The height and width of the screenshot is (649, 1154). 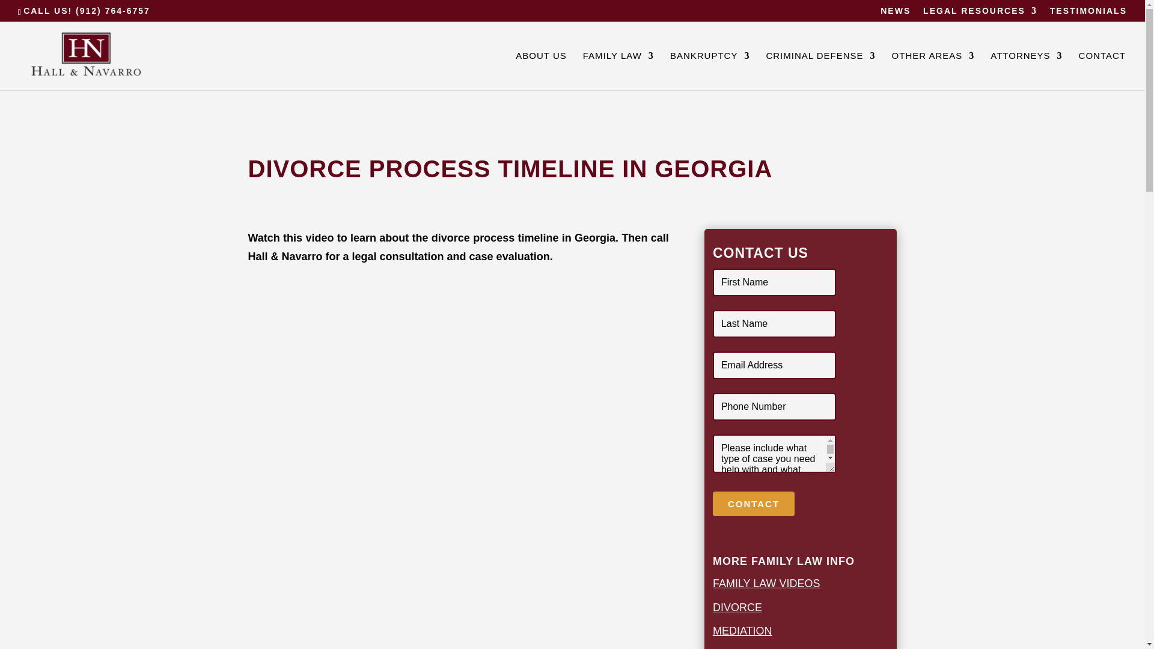 What do you see at coordinates (933, 71) in the screenshot?
I see `OTHER AREAS` at bounding box center [933, 71].